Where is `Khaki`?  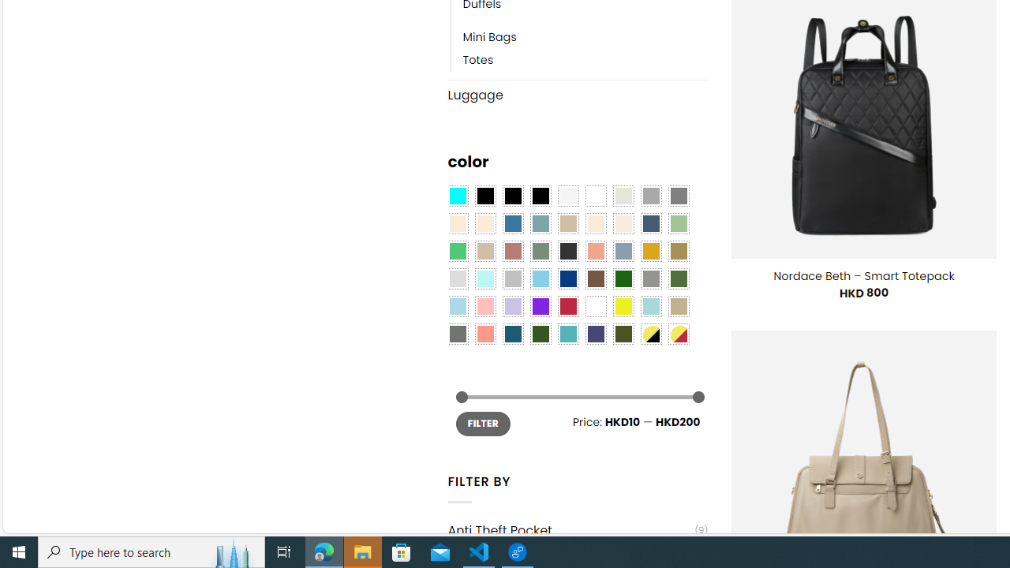
Khaki is located at coordinates (679, 306).